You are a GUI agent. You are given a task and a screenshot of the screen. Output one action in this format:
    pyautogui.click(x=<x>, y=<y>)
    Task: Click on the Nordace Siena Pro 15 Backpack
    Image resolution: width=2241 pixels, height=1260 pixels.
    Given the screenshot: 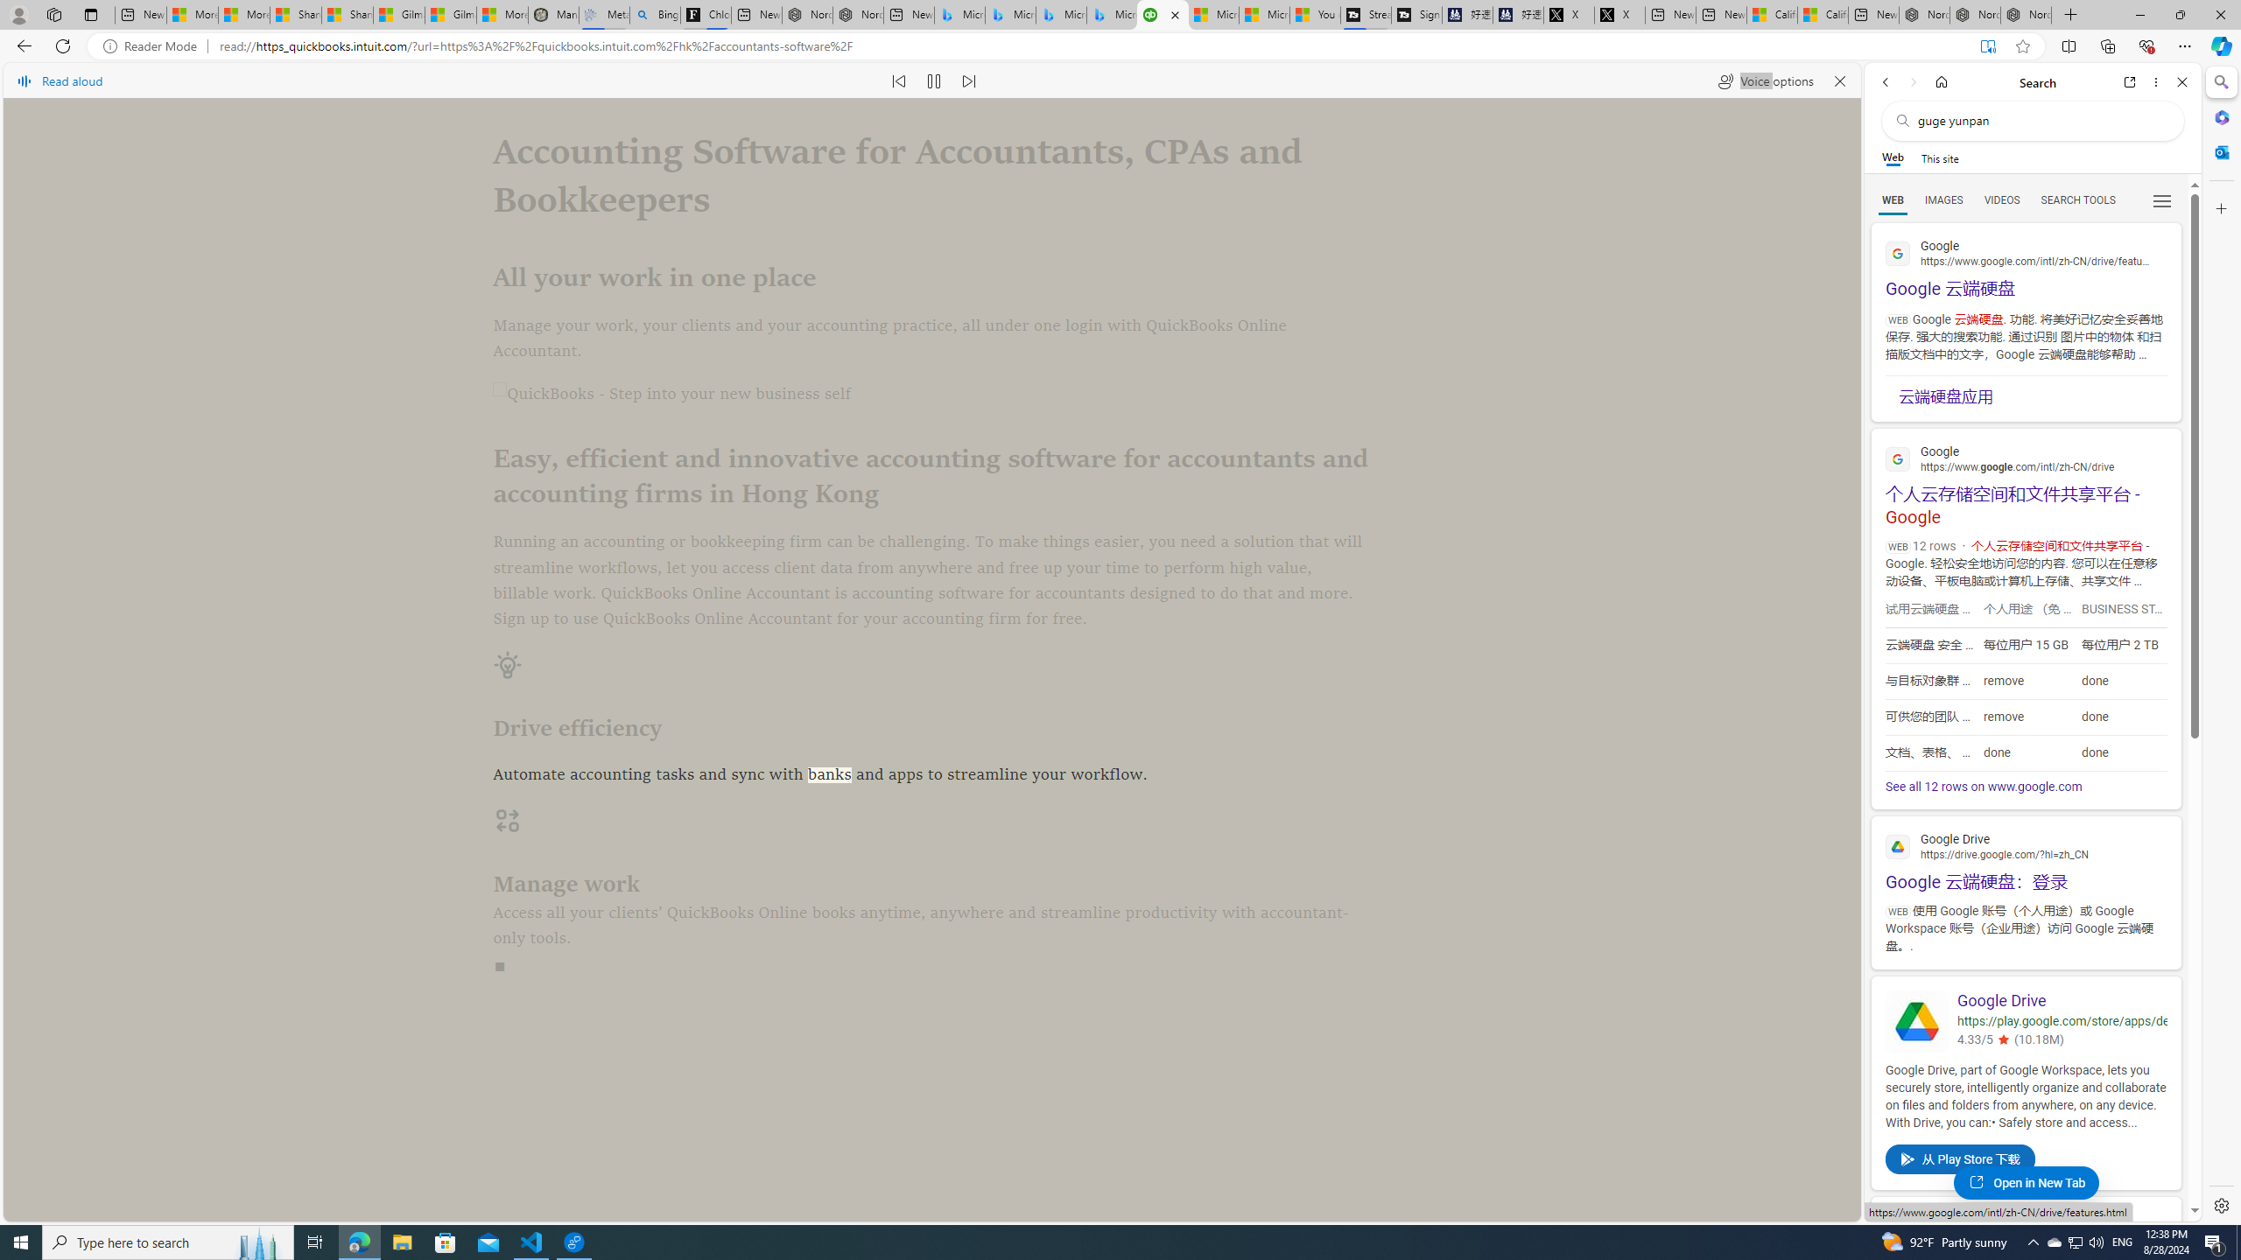 What is the action you would take?
    pyautogui.click(x=1975, y=15)
    